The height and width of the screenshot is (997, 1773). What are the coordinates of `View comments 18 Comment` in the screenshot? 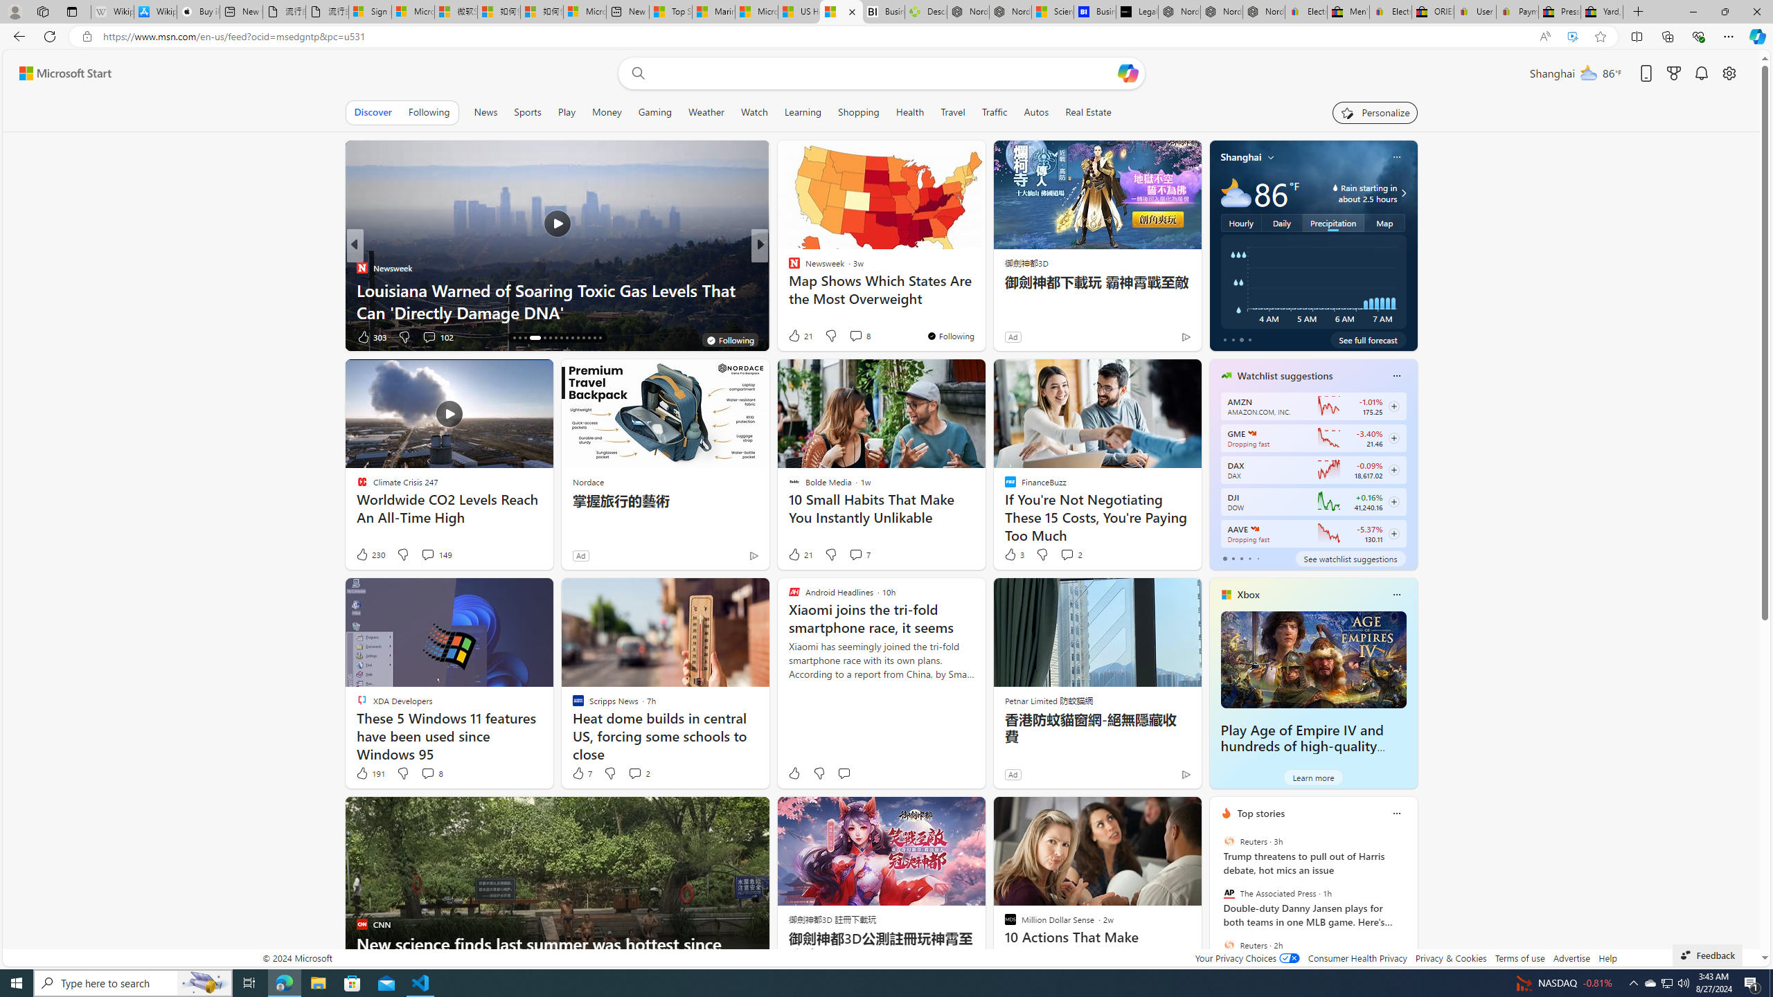 It's located at (8, 336).